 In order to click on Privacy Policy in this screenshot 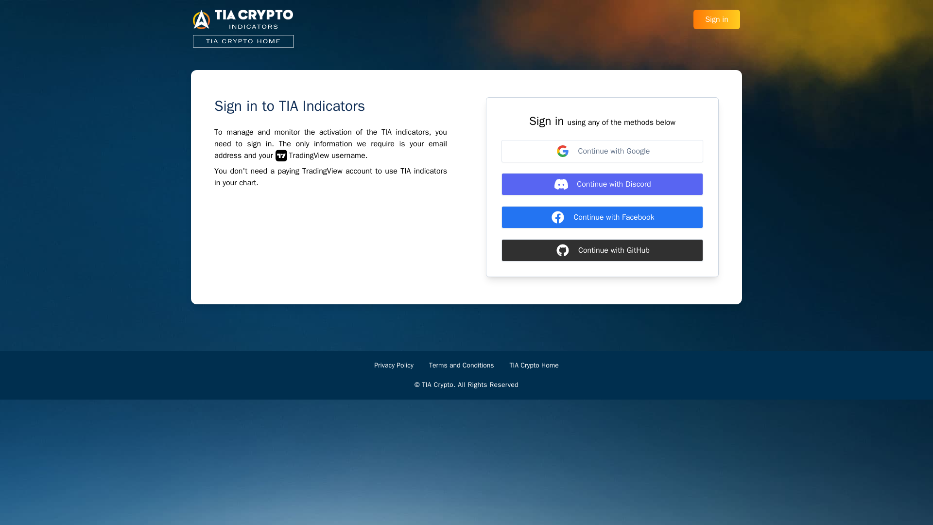, I will do `click(394, 366)`.